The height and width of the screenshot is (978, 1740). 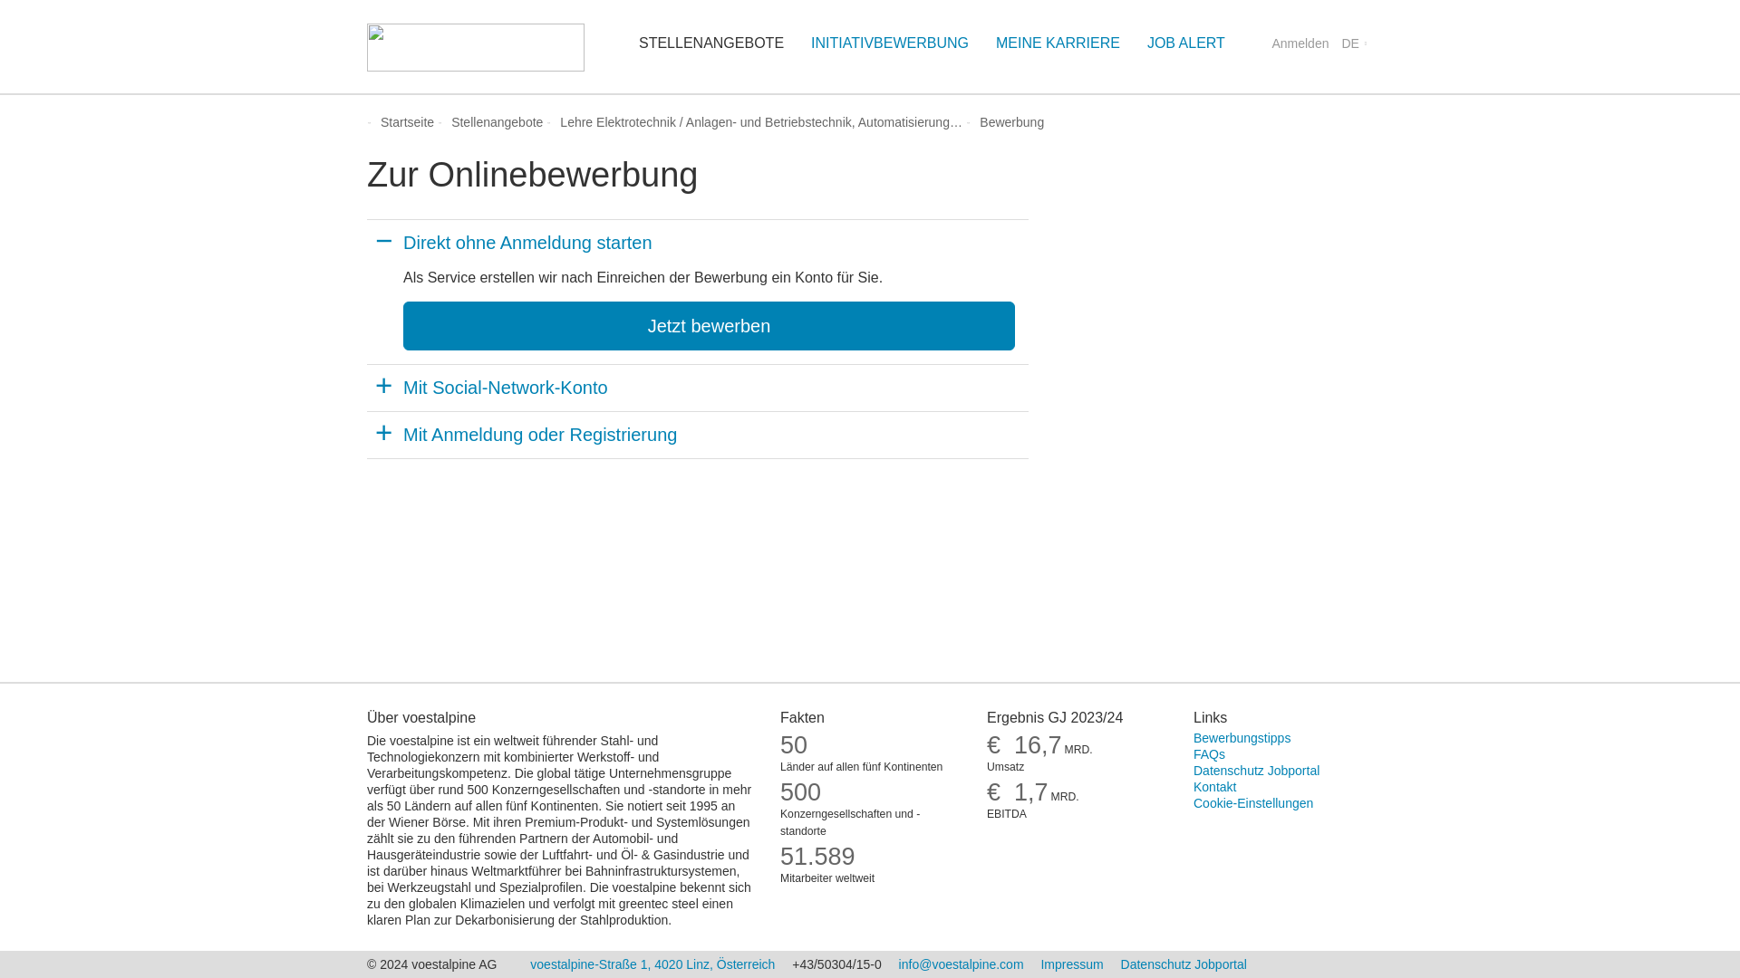 I want to click on Zum Inhalt, so click(x=1353, y=44).